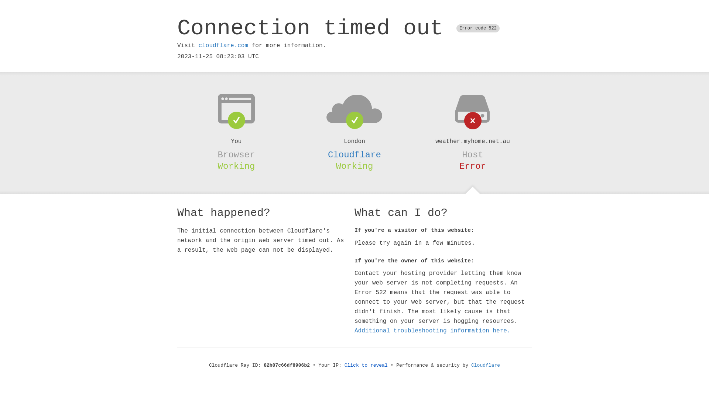 This screenshot has width=709, height=398. What do you see at coordinates (223, 46) in the screenshot?
I see `cloudflare.com` at bounding box center [223, 46].